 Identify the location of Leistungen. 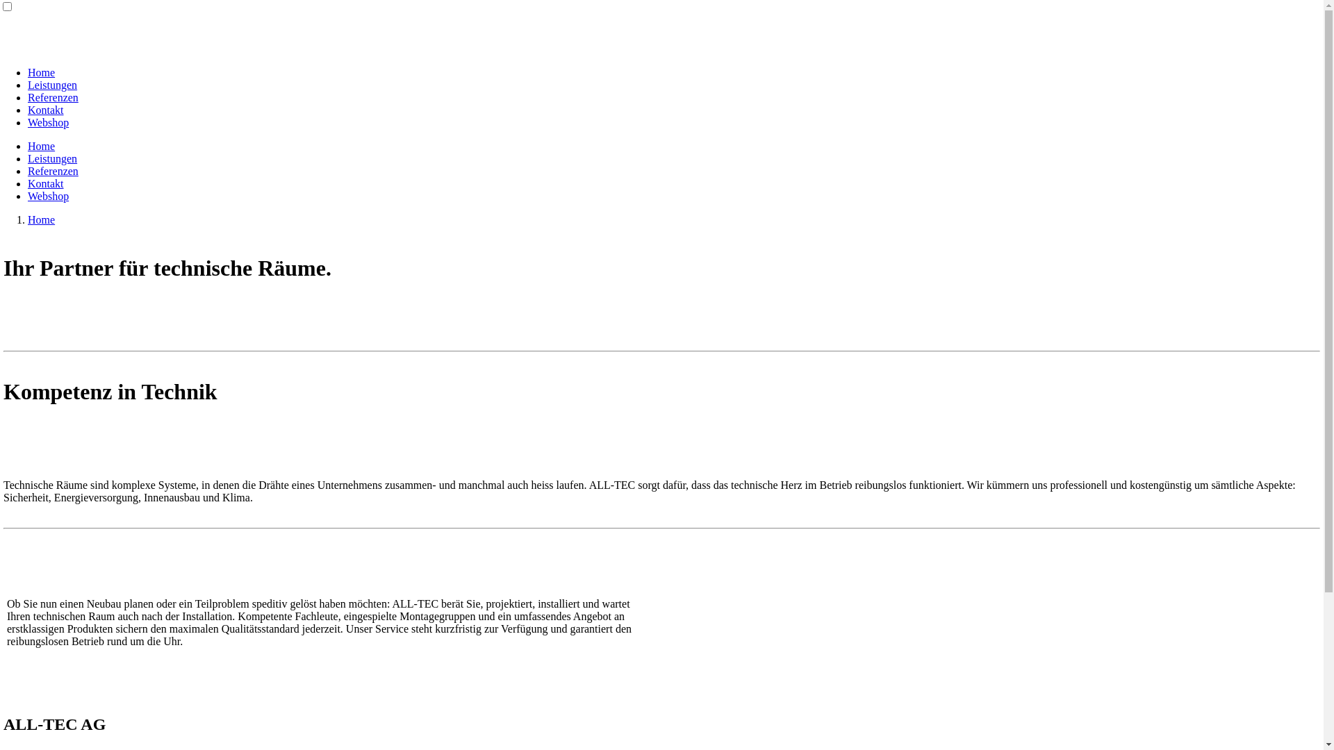
(53, 85).